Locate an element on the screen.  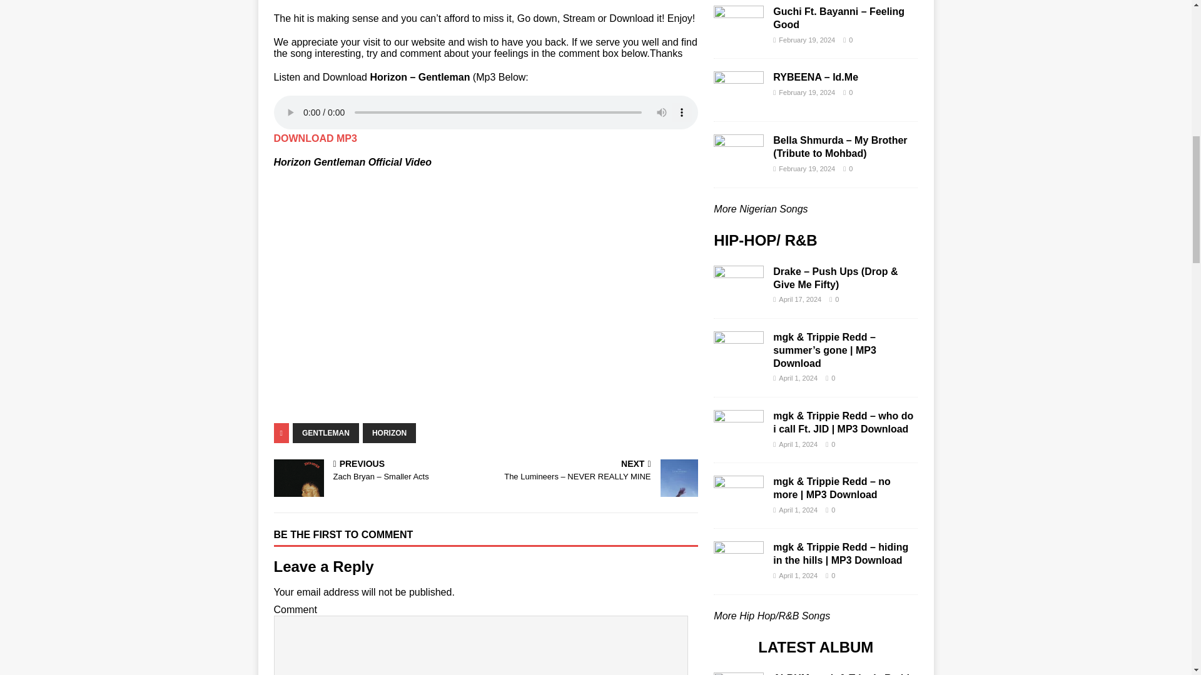
DOWNLOAD MP3 is located at coordinates (315, 138).